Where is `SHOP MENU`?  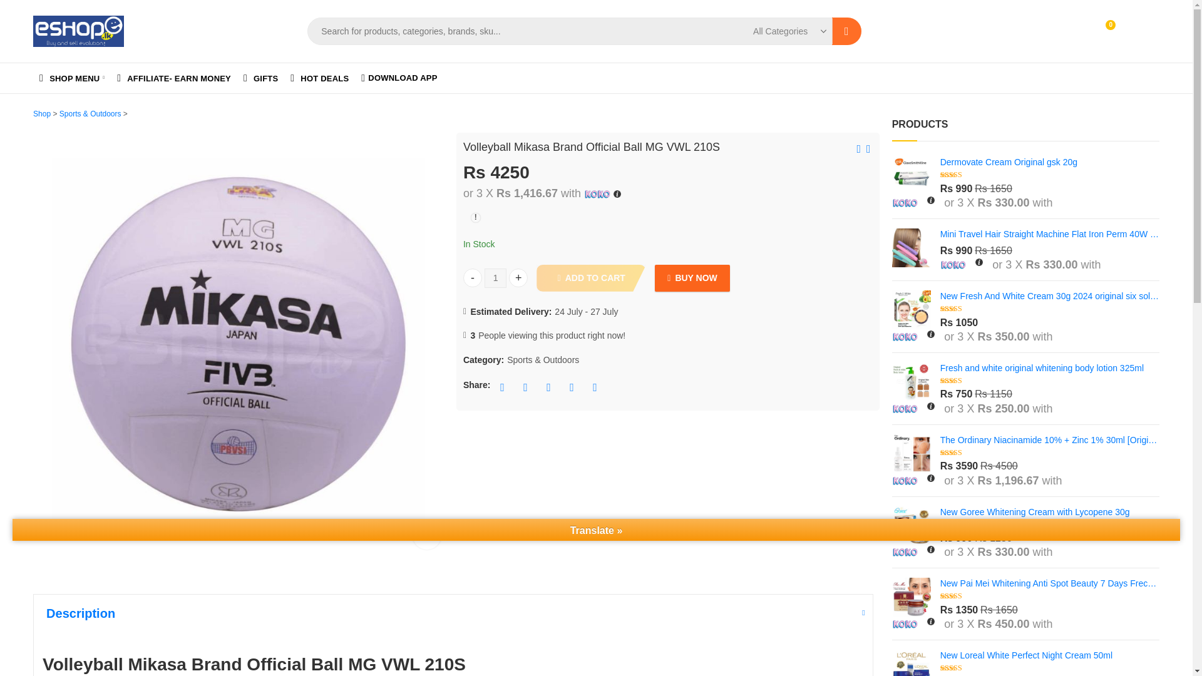 SHOP MENU is located at coordinates (1121, 31).